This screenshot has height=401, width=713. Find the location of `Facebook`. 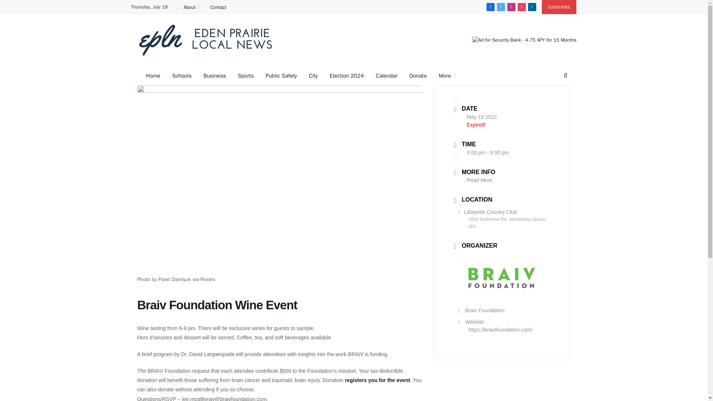

Facebook is located at coordinates (490, 7).